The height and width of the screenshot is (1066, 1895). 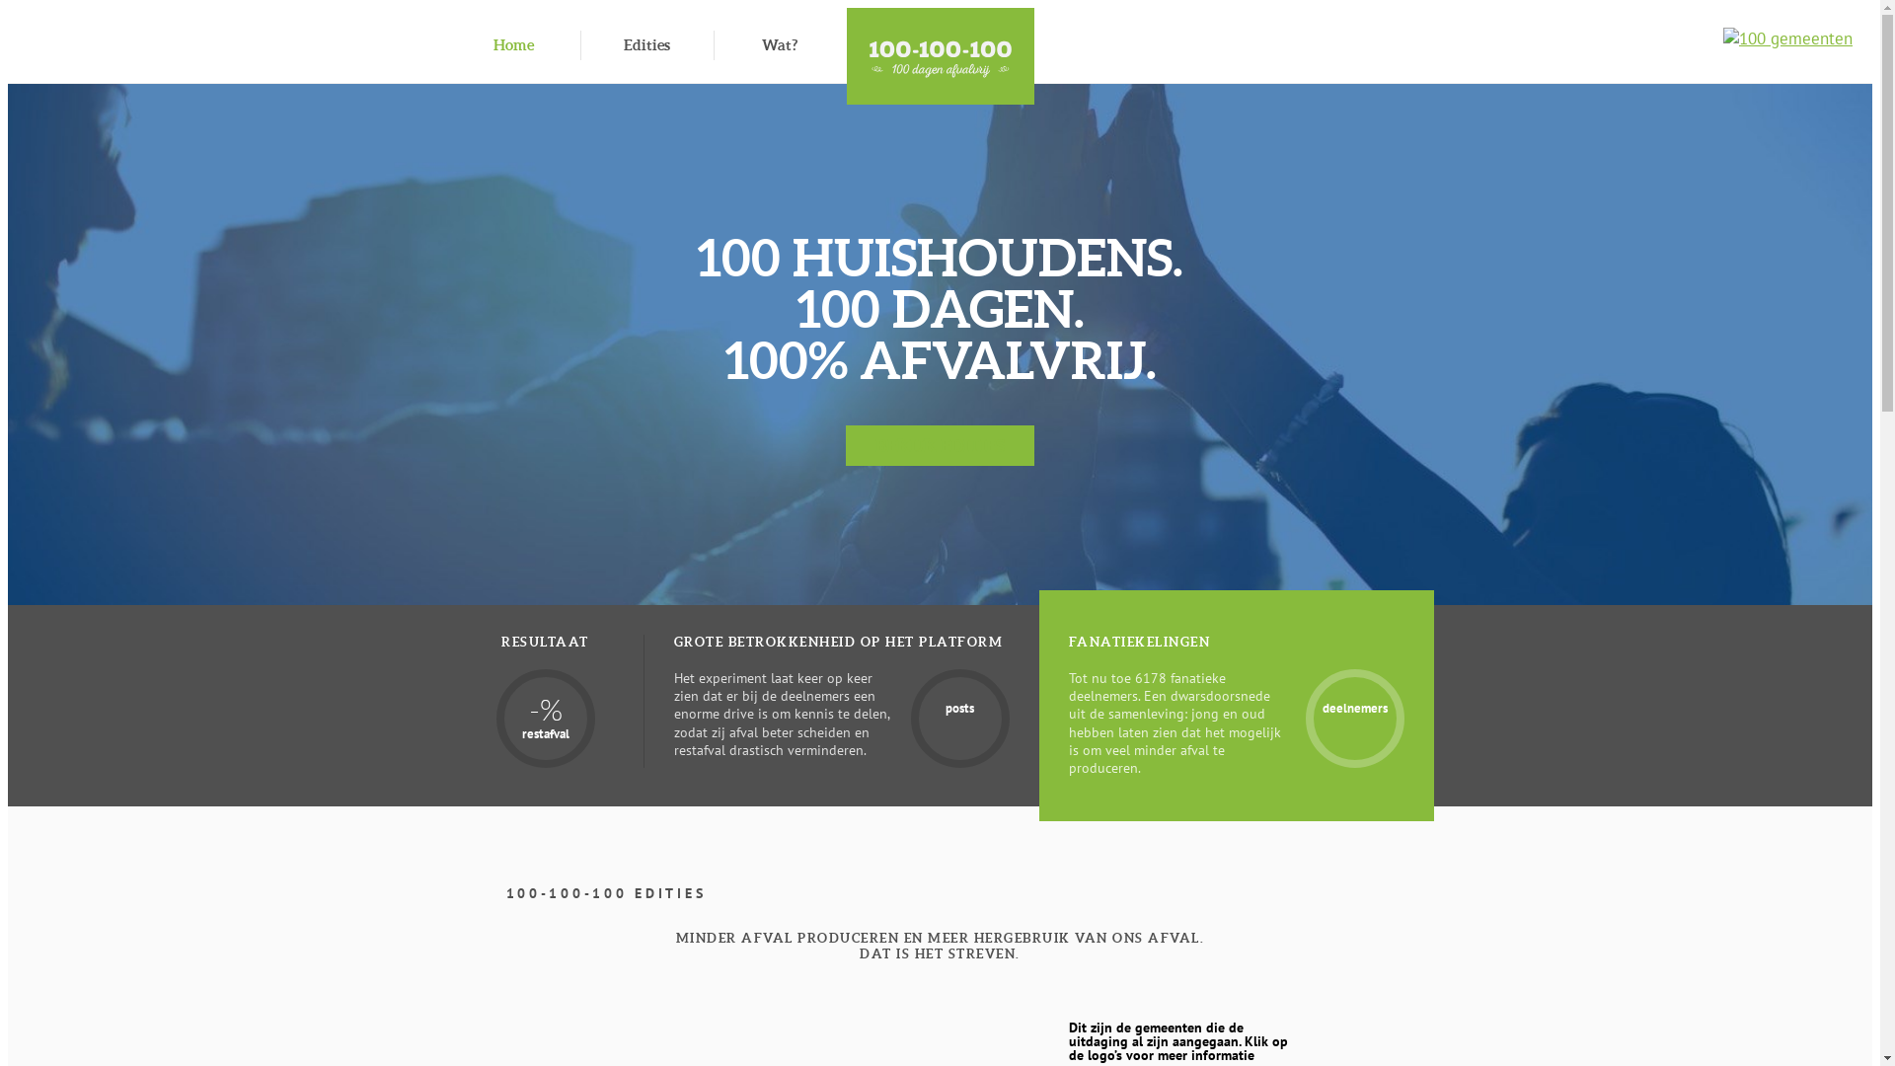 I want to click on Edities, so click(x=647, y=45).